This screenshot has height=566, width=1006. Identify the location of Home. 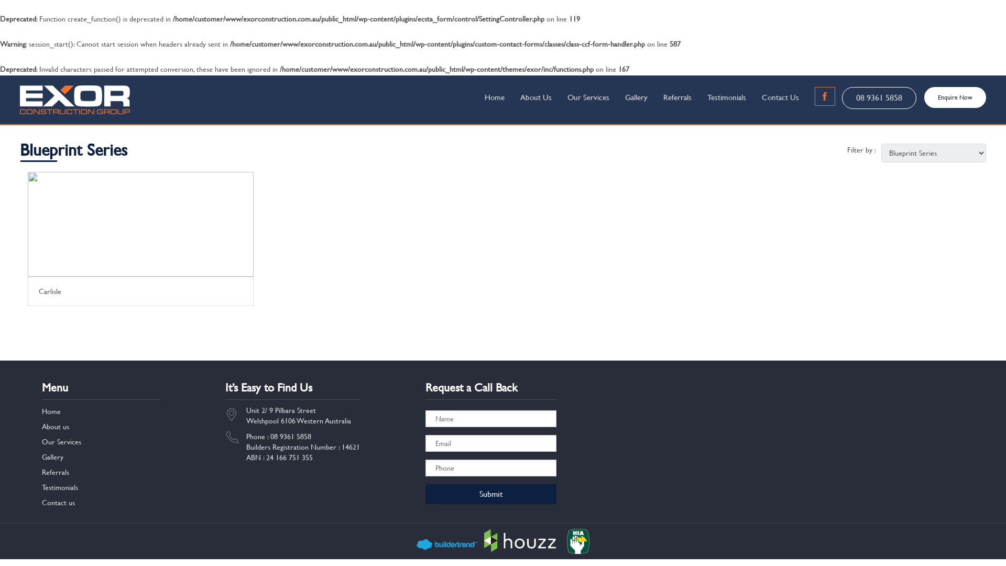
(51, 411).